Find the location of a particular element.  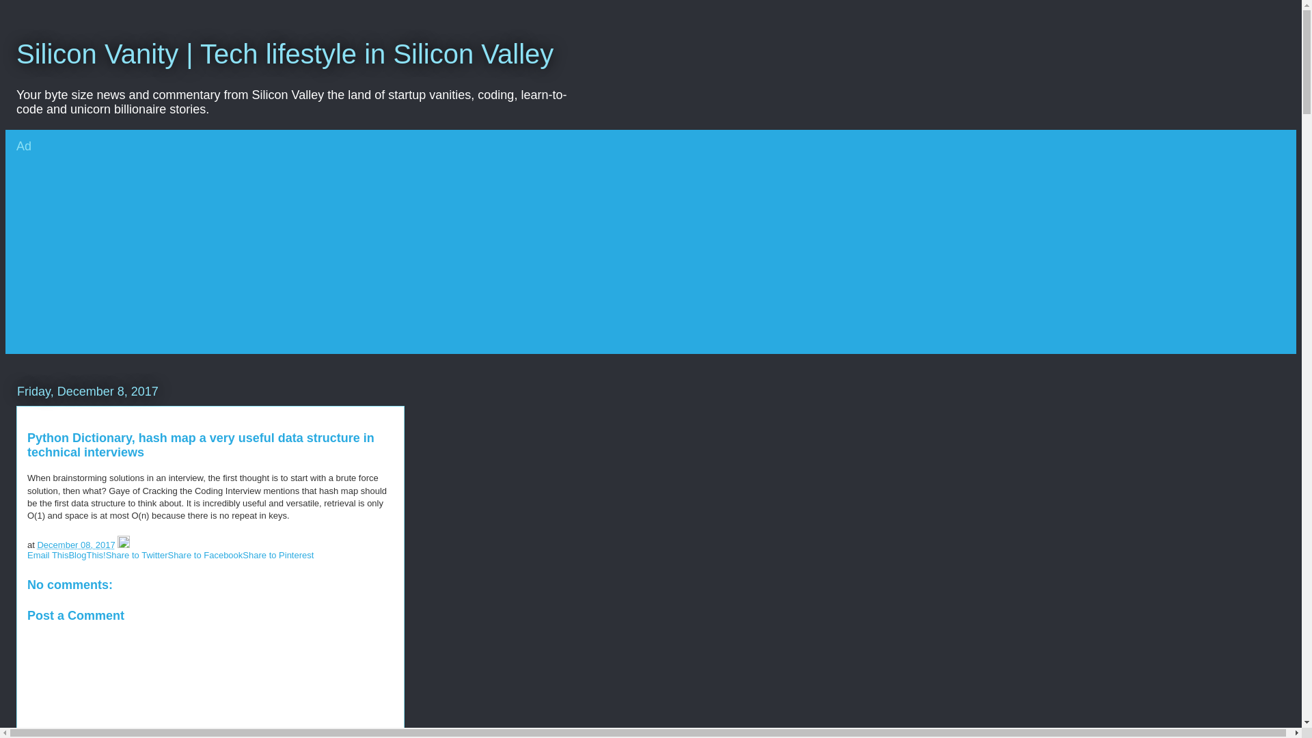

permanent link is located at coordinates (75, 544).